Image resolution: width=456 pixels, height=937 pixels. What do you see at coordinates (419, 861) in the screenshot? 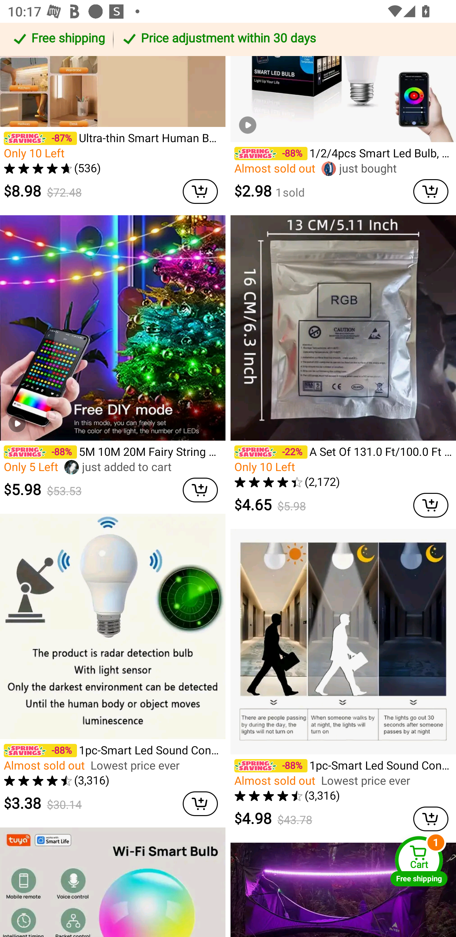
I see `Cart Free shipping Cart` at bounding box center [419, 861].